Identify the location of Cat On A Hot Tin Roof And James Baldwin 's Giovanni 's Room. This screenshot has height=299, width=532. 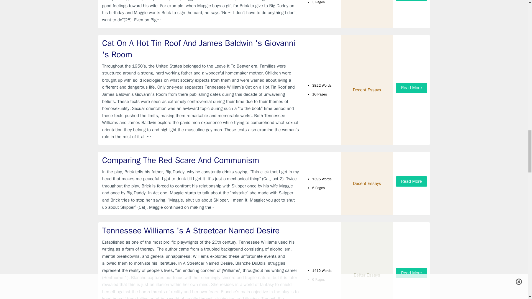
(201, 49).